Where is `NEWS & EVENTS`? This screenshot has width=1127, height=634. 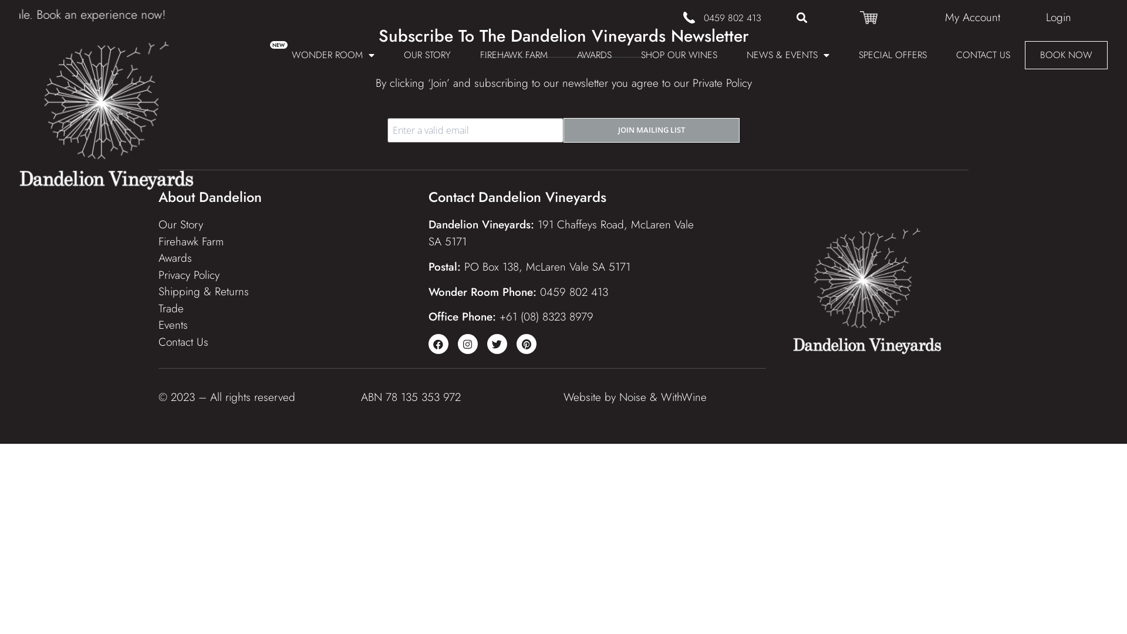
NEWS & EVENTS is located at coordinates (788, 55).